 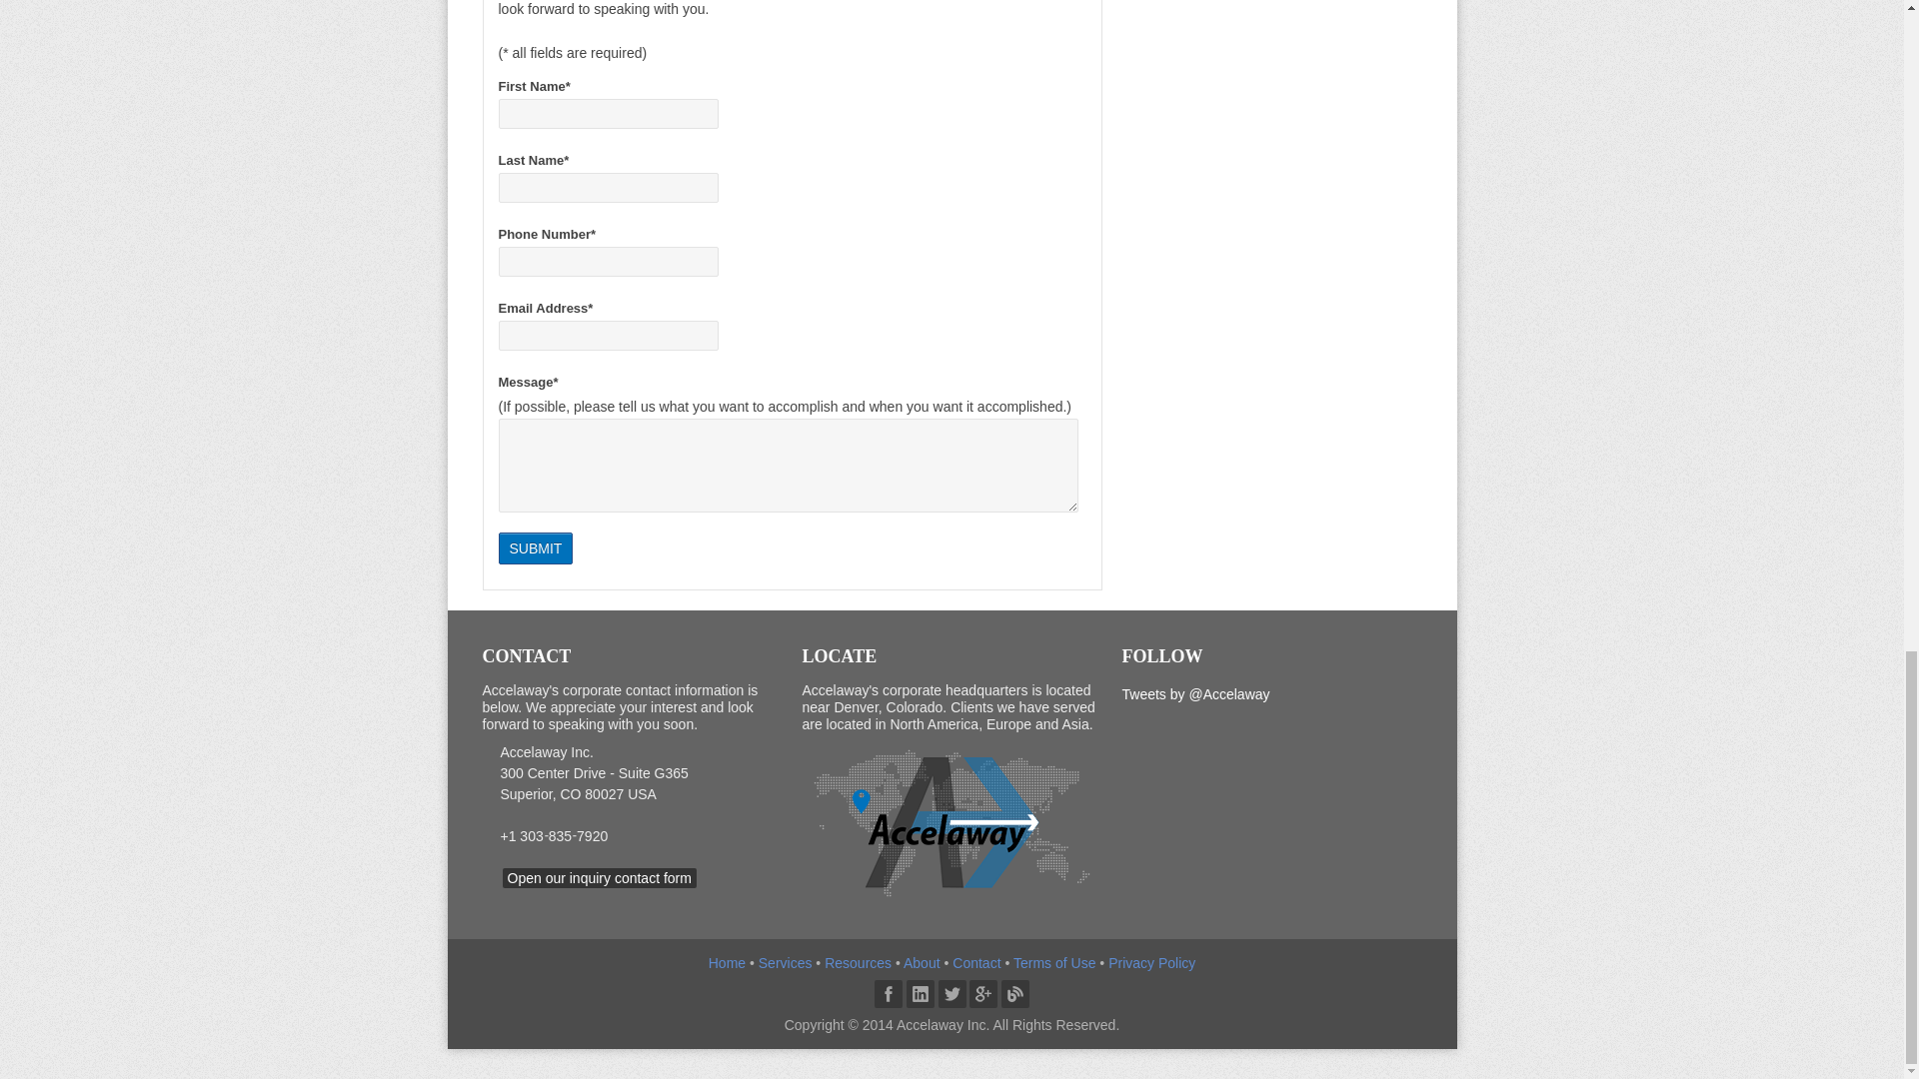 What do you see at coordinates (920, 993) in the screenshot?
I see `Accelaway on LinkedIn` at bounding box center [920, 993].